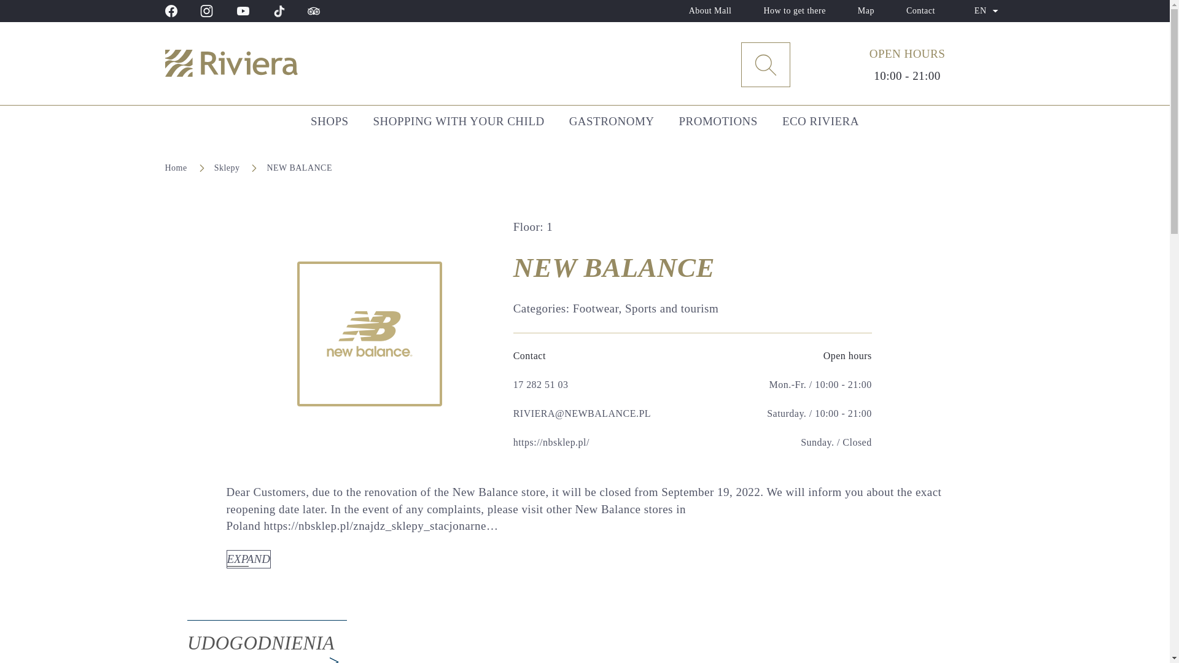 The image size is (1179, 663). Describe the element at coordinates (986, 11) in the screenshot. I see `EN` at that location.